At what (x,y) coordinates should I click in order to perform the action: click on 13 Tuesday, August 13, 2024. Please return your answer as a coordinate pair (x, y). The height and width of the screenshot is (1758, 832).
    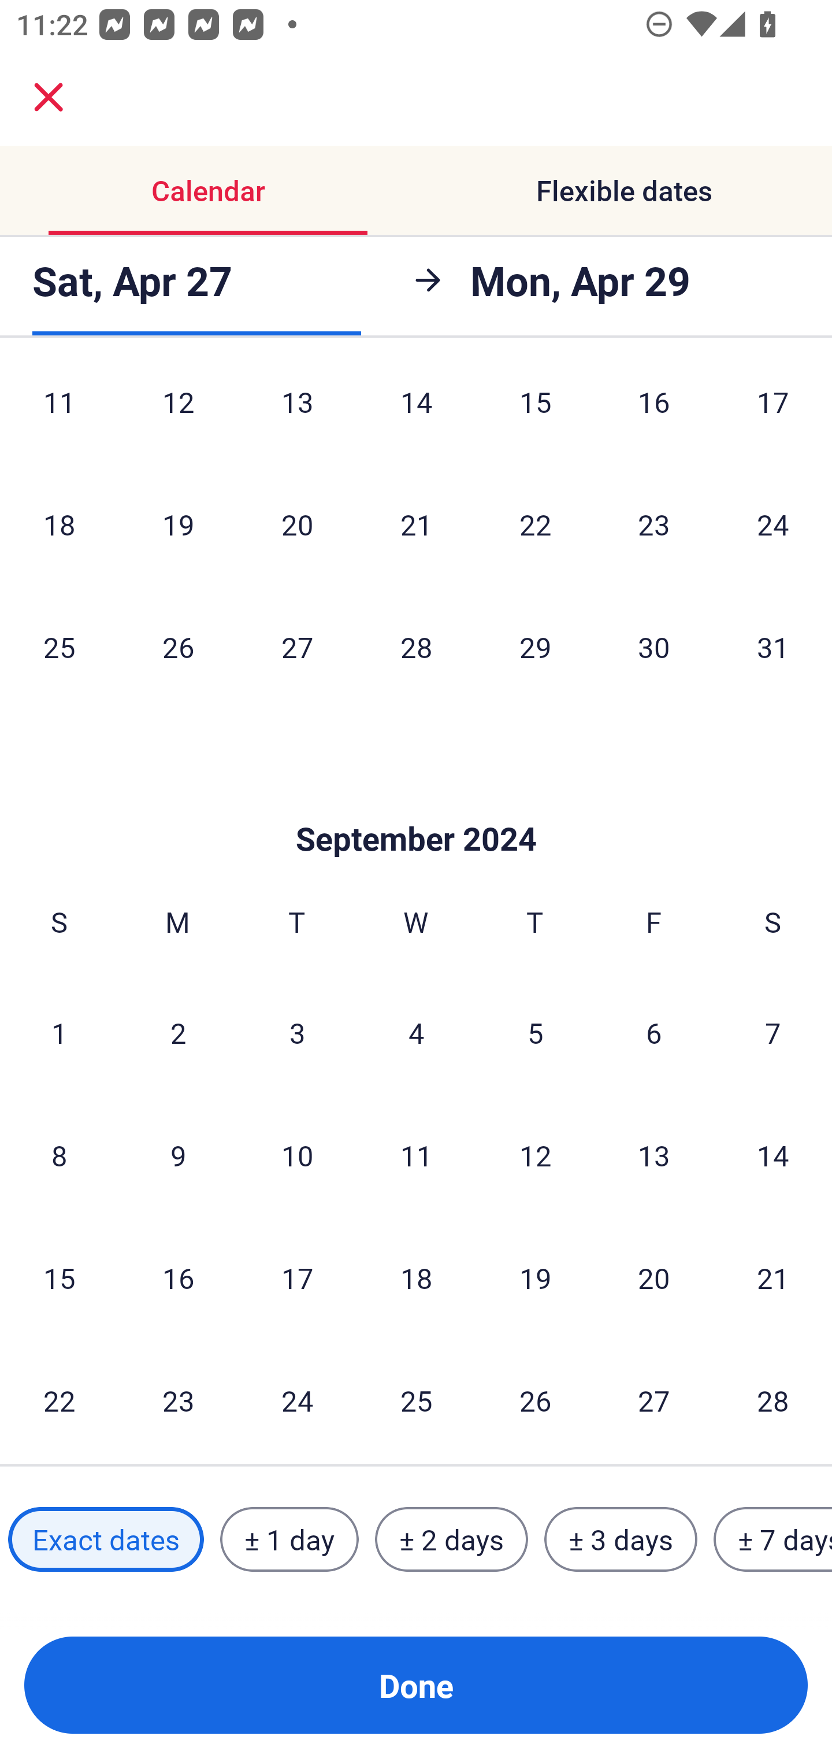
    Looking at the image, I should click on (297, 415).